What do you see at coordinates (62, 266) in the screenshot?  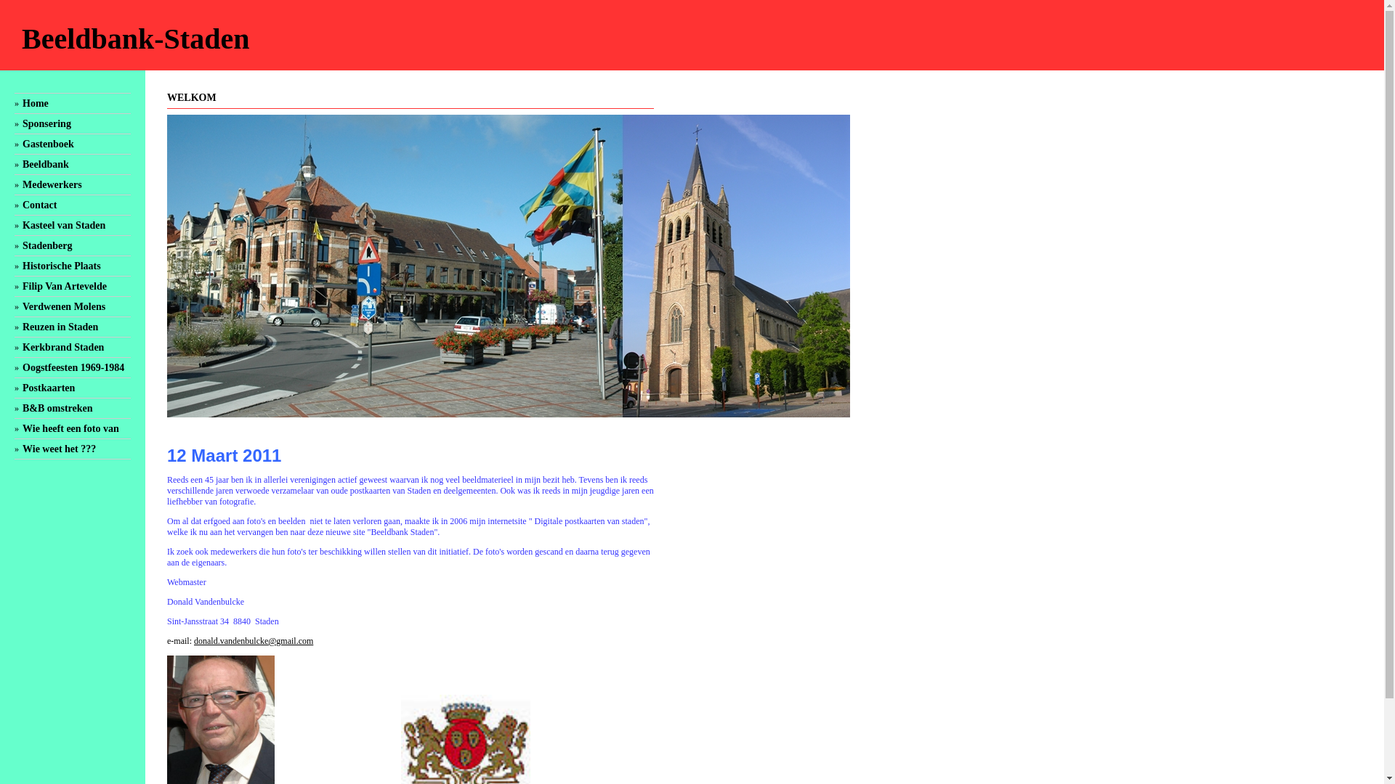 I see `Historische Plaats` at bounding box center [62, 266].